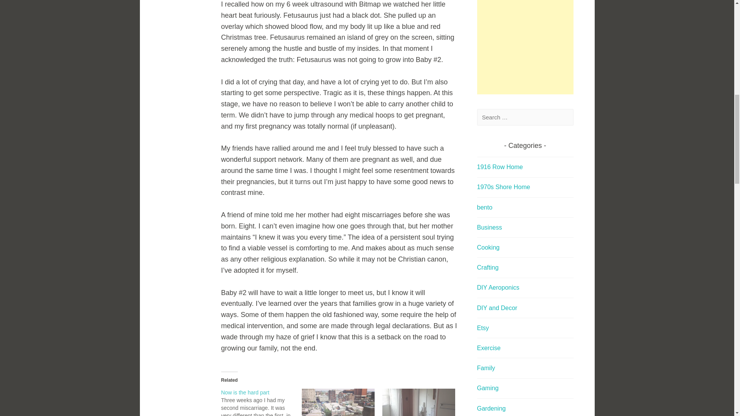  What do you see at coordinates (500, 167) in the screenshot?
I see `1916 Row Home` at bounding box center [500, 167].